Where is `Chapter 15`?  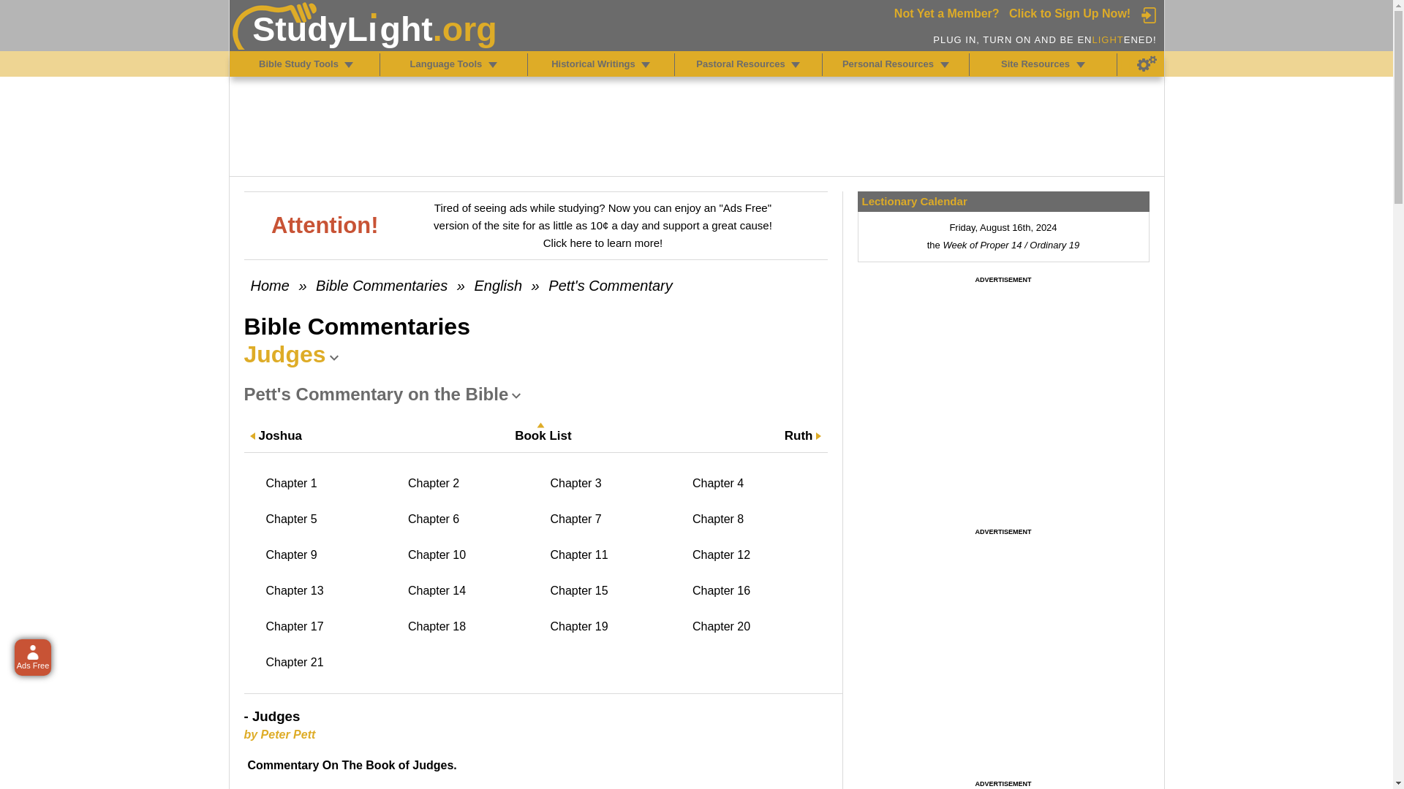
Chapter 15 is located at coordinates (614, 590).